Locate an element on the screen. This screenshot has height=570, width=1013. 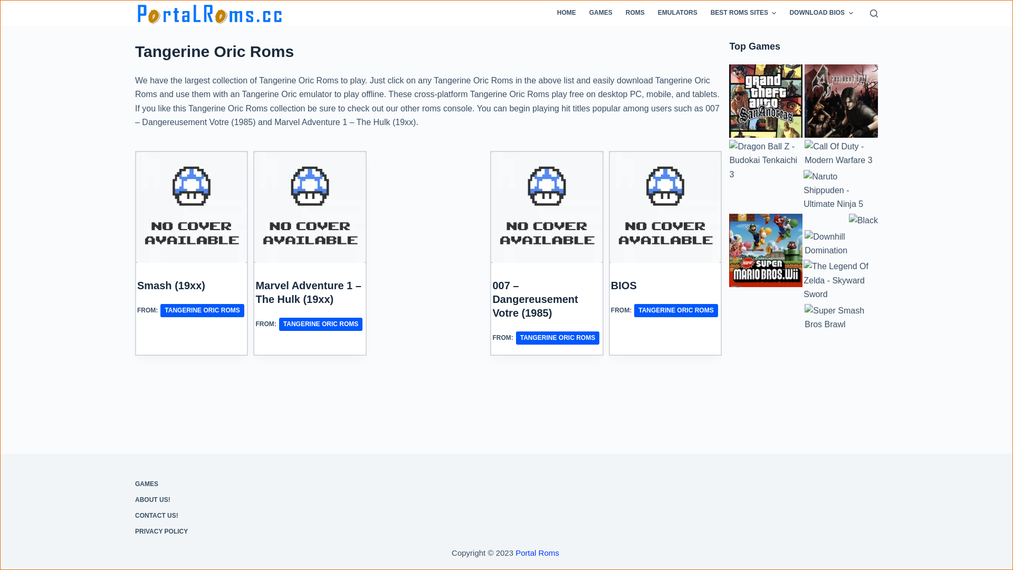
ROMS is located at coordinates (635, 13).